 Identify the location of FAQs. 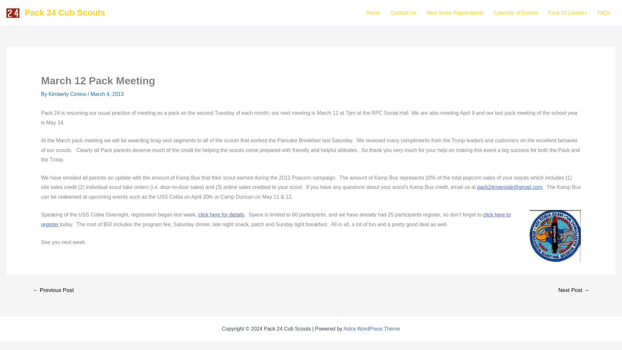
(604, 13).